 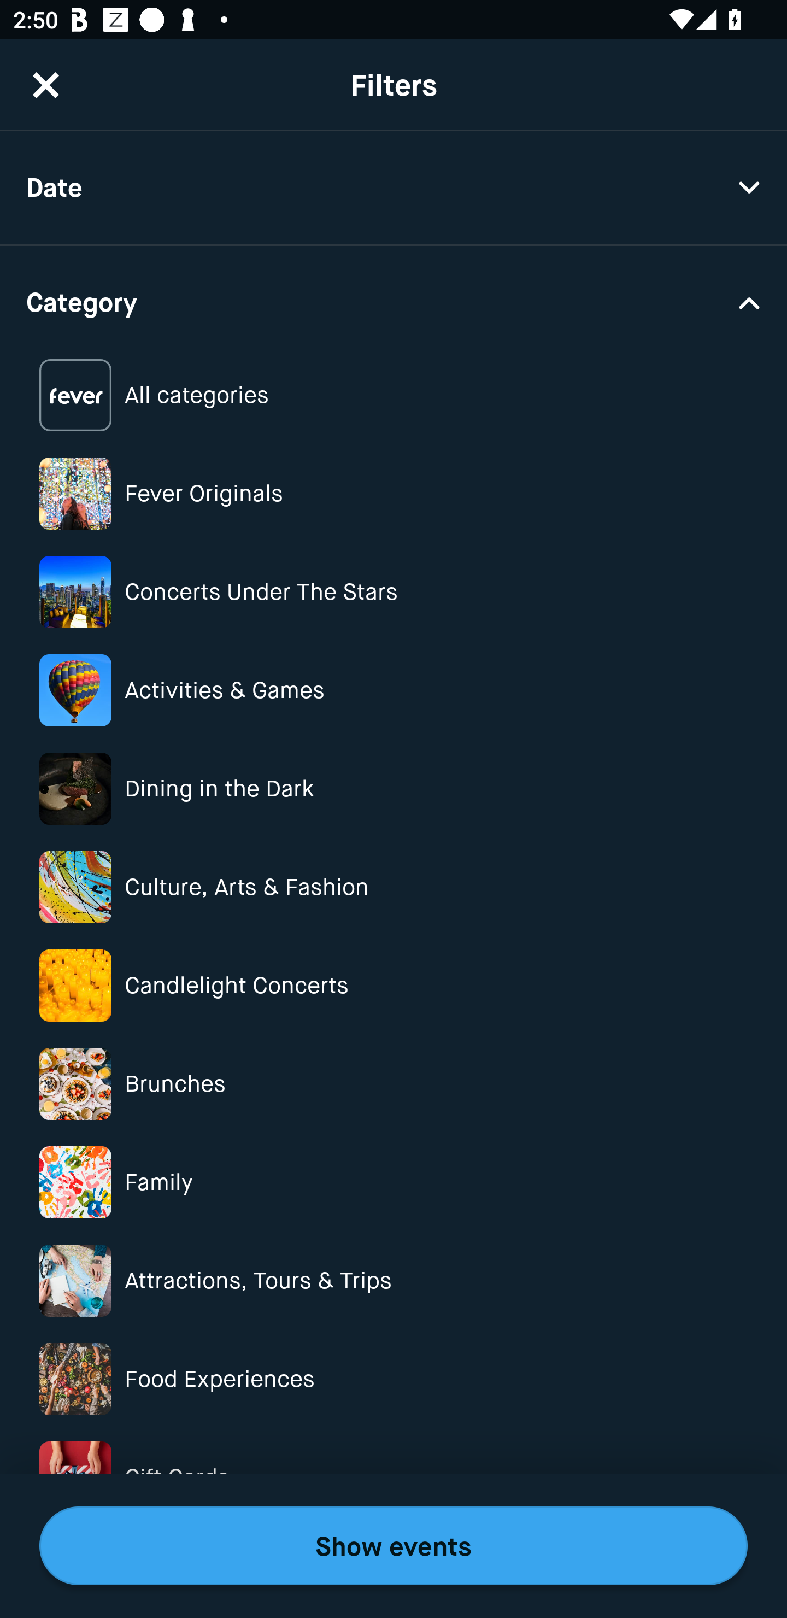 What do you see at coordinates (393, 888) in the screenshot?
I see `Category Image Culture, Arts & Fashion` at bounding box center [393, 888].